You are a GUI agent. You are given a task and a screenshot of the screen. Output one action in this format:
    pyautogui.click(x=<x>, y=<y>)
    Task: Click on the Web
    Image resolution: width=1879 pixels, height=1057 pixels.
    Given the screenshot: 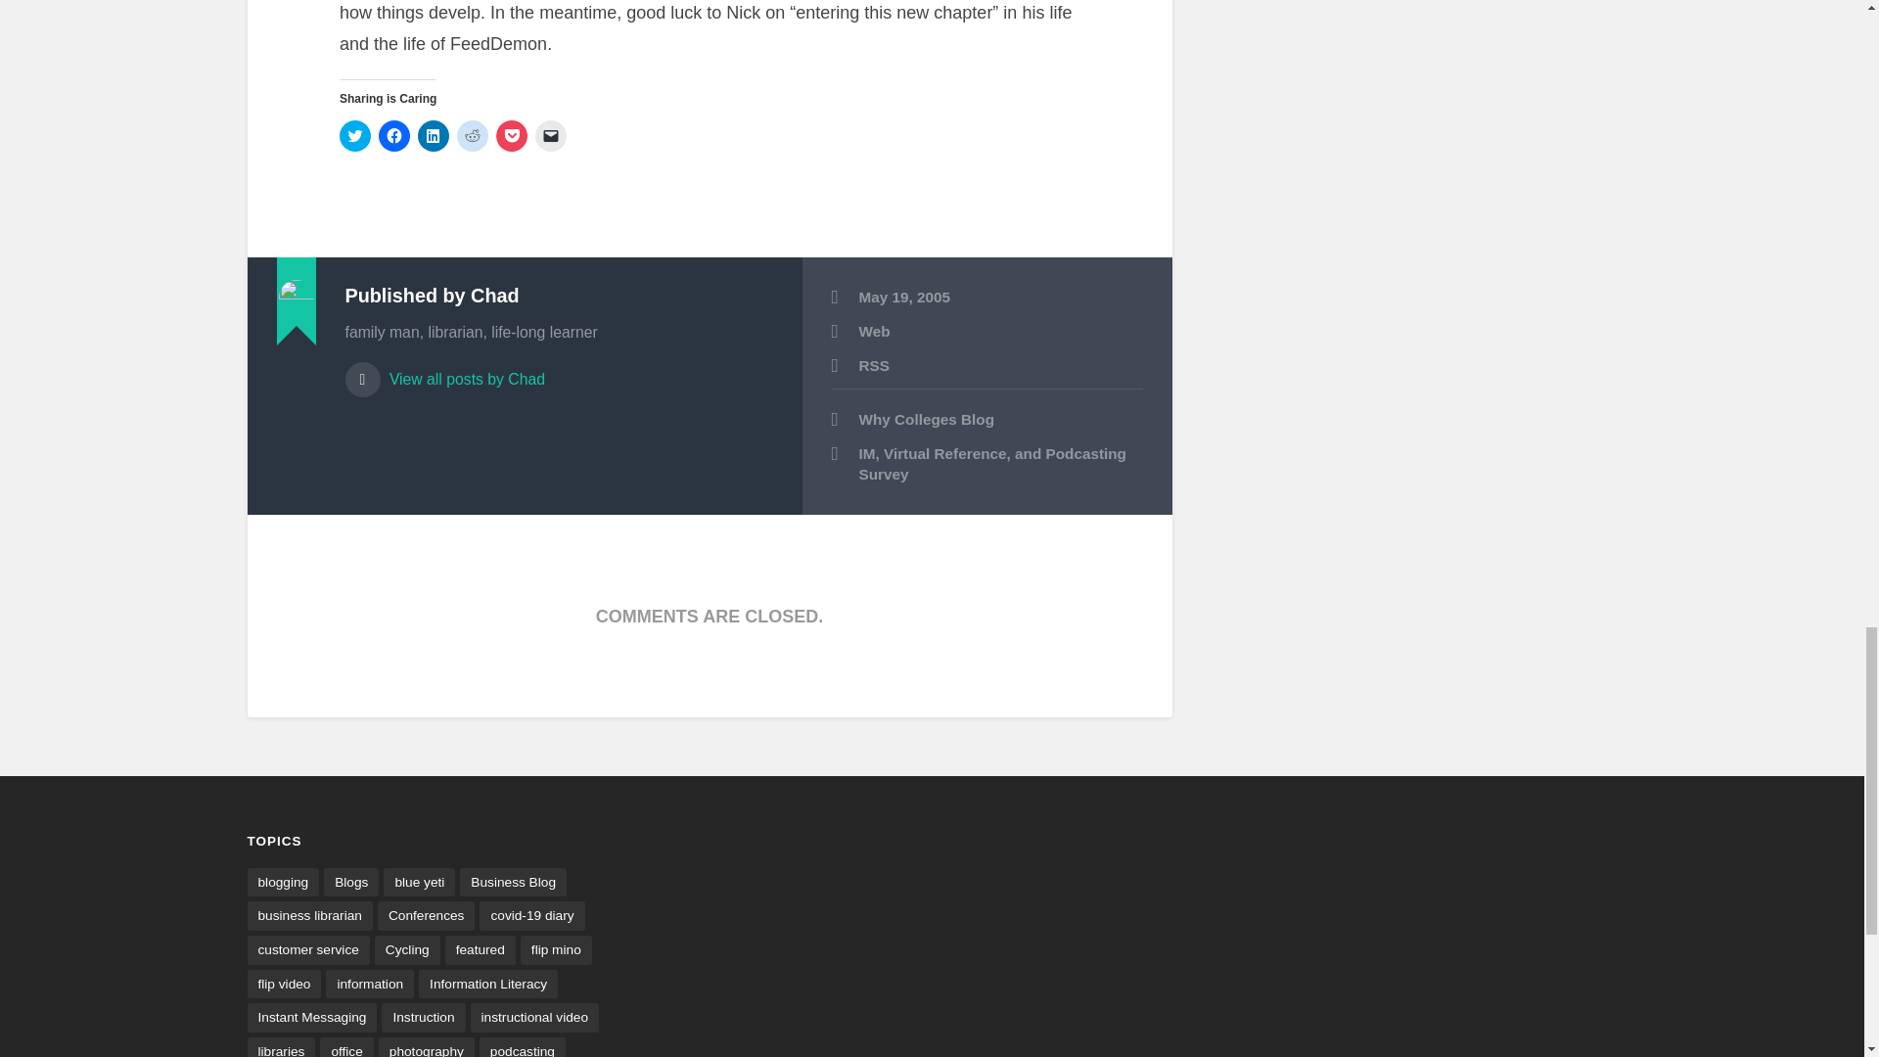 What is the action you would take?
    pyautogui.click(x=875, y=331)
    